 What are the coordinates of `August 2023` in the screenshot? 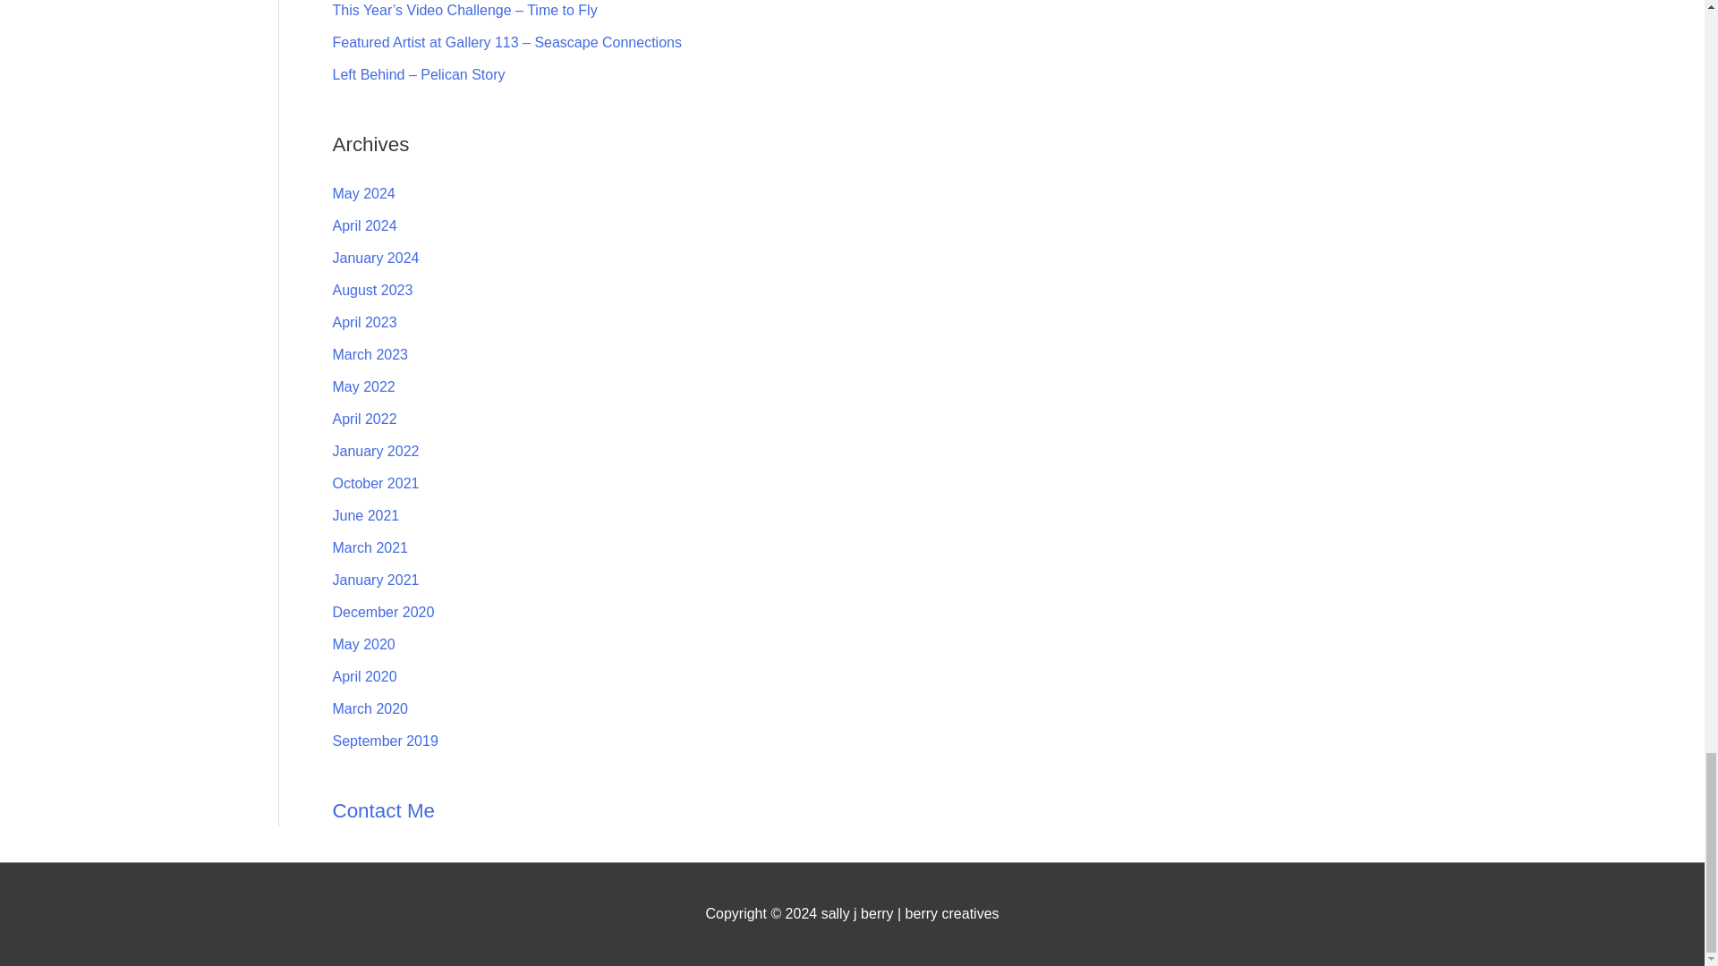 It's located at (373, 290).